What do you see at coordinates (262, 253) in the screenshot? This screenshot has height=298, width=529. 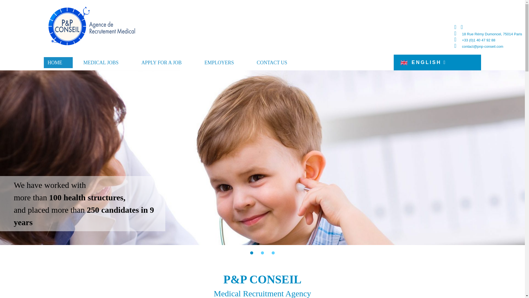 I see `2` at bounding box center [262, 253].